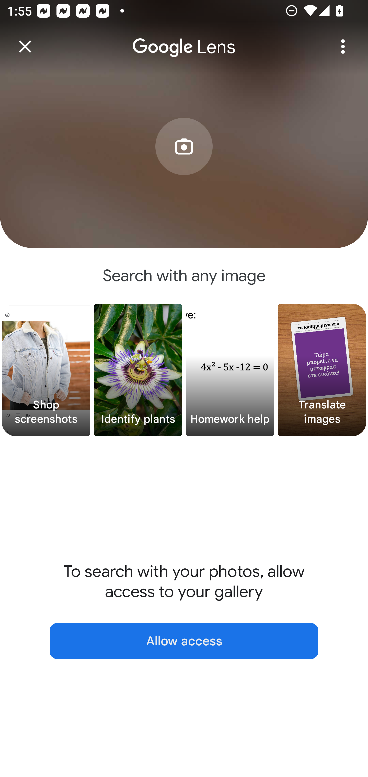  What do you see at coordinates (138, 370) in the screenshot?
I see `Identify plants` at bounding box center [138, 370].